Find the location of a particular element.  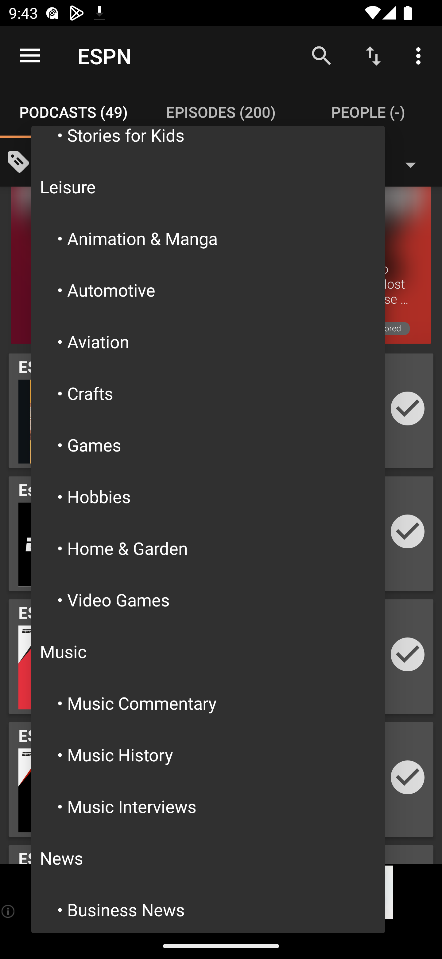

    • Video Games is located at coordinates (208, 599).